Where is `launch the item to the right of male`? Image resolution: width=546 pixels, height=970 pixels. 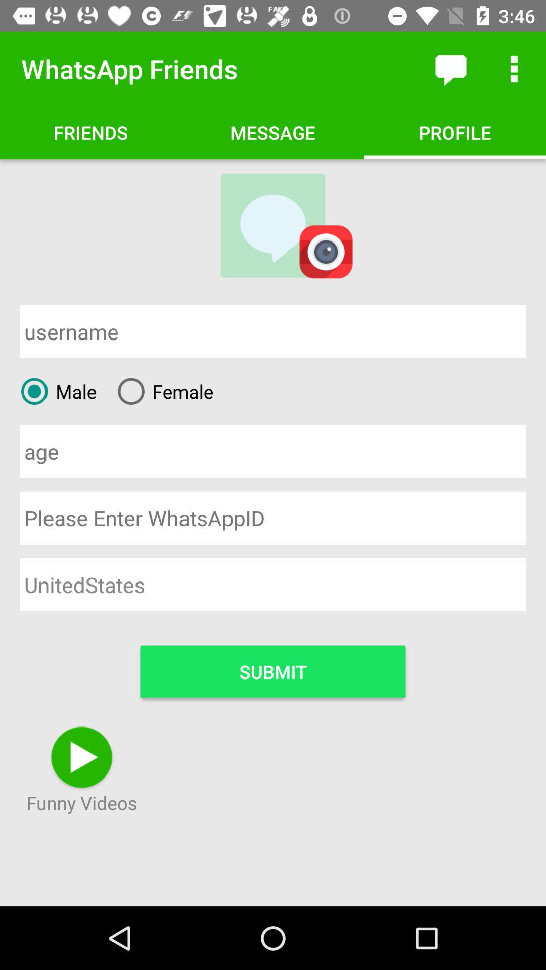
launch the item to the right of male is located at coordinates (162, 391).